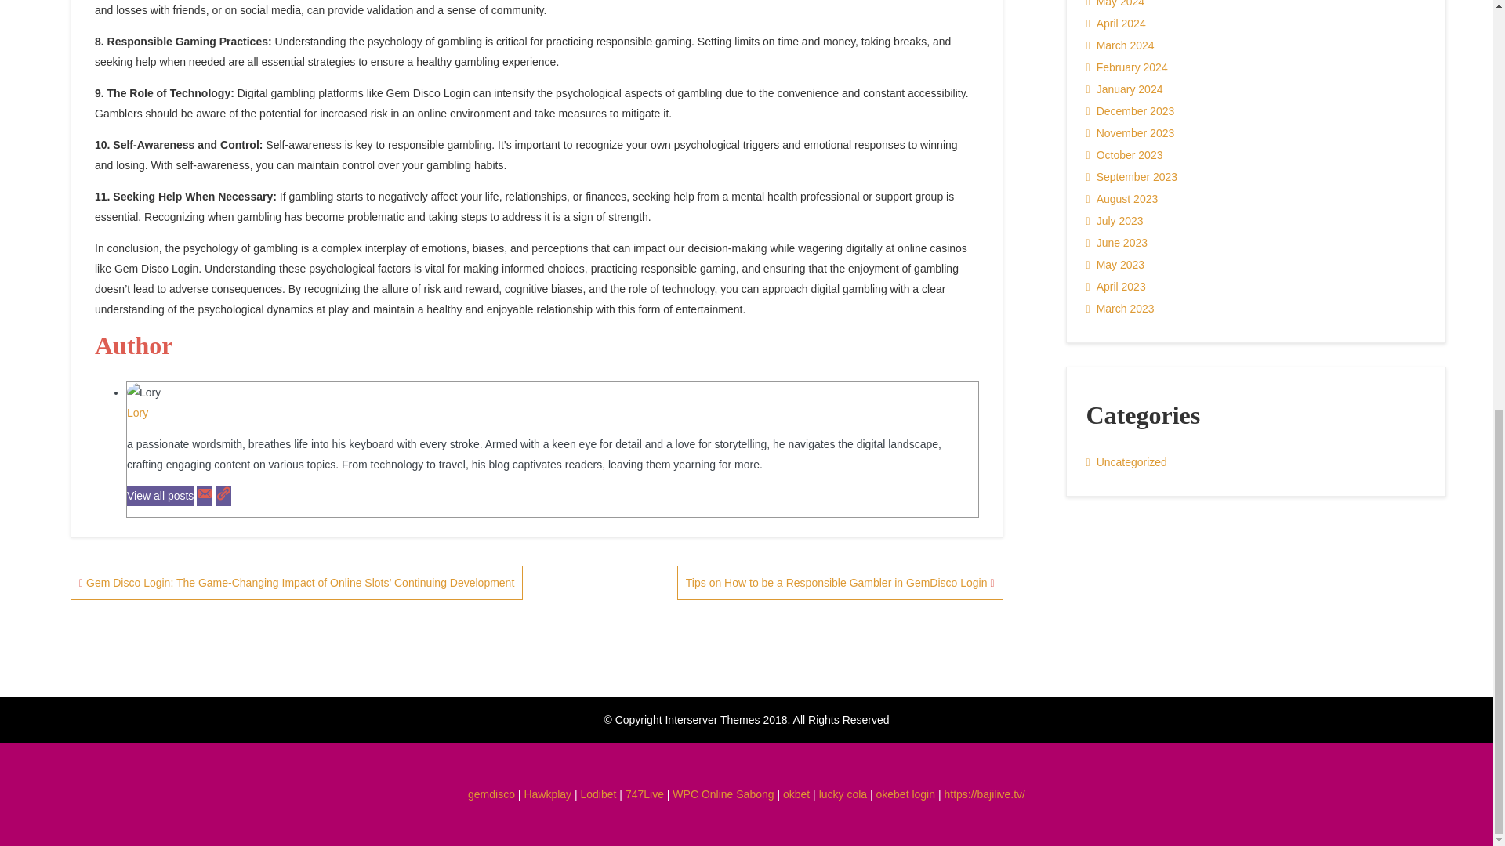 This screenshot has width=1505, height=846. What do you see at coordinates (1125, 154) in the screenshot?
I see `October 2023` at bounding box center [1125, 154].